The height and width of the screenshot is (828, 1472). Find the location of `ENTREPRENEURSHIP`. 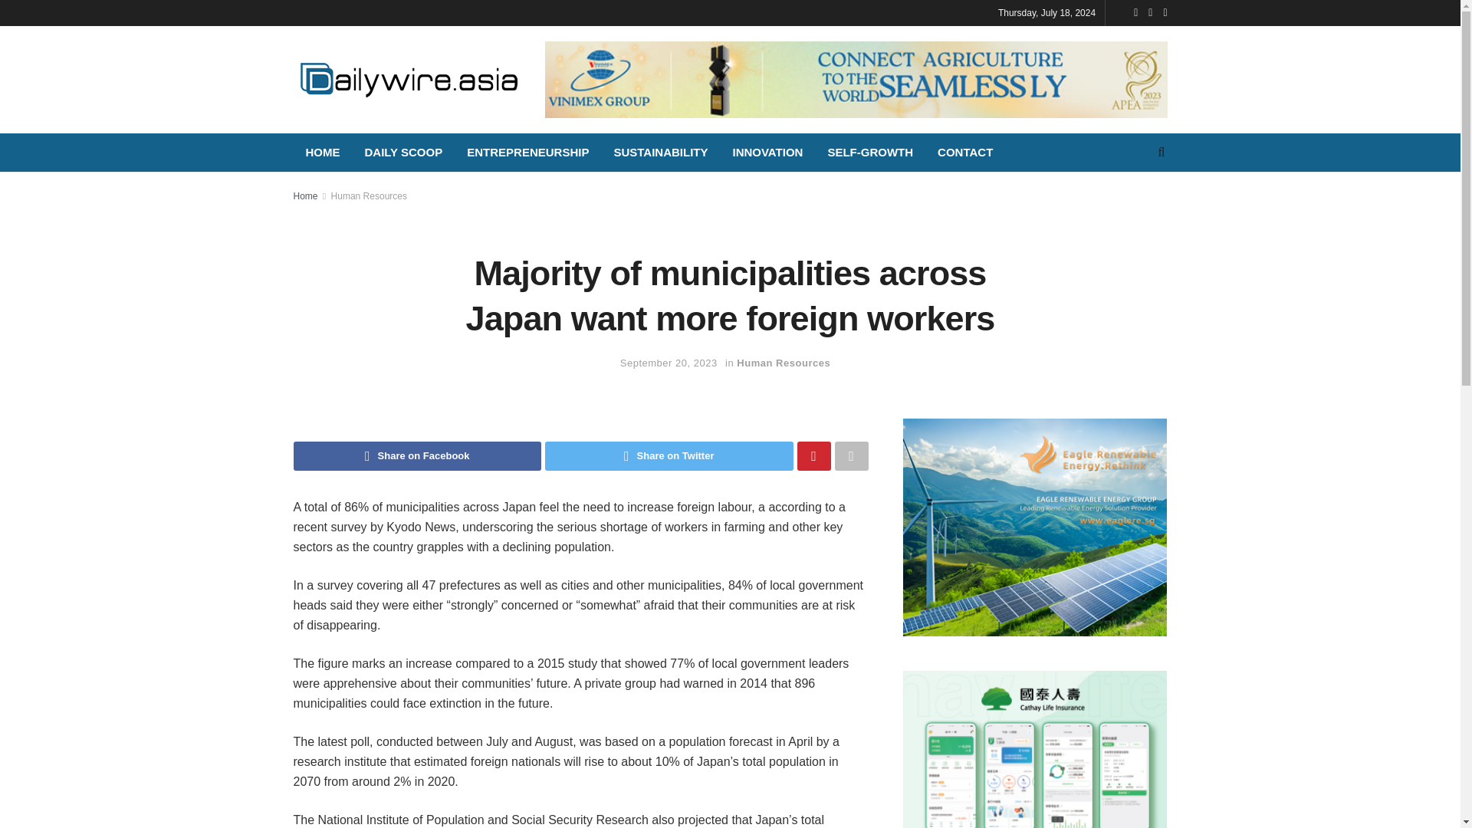

ENTREPRENEURSHIP is located at coordinates (527, 152).